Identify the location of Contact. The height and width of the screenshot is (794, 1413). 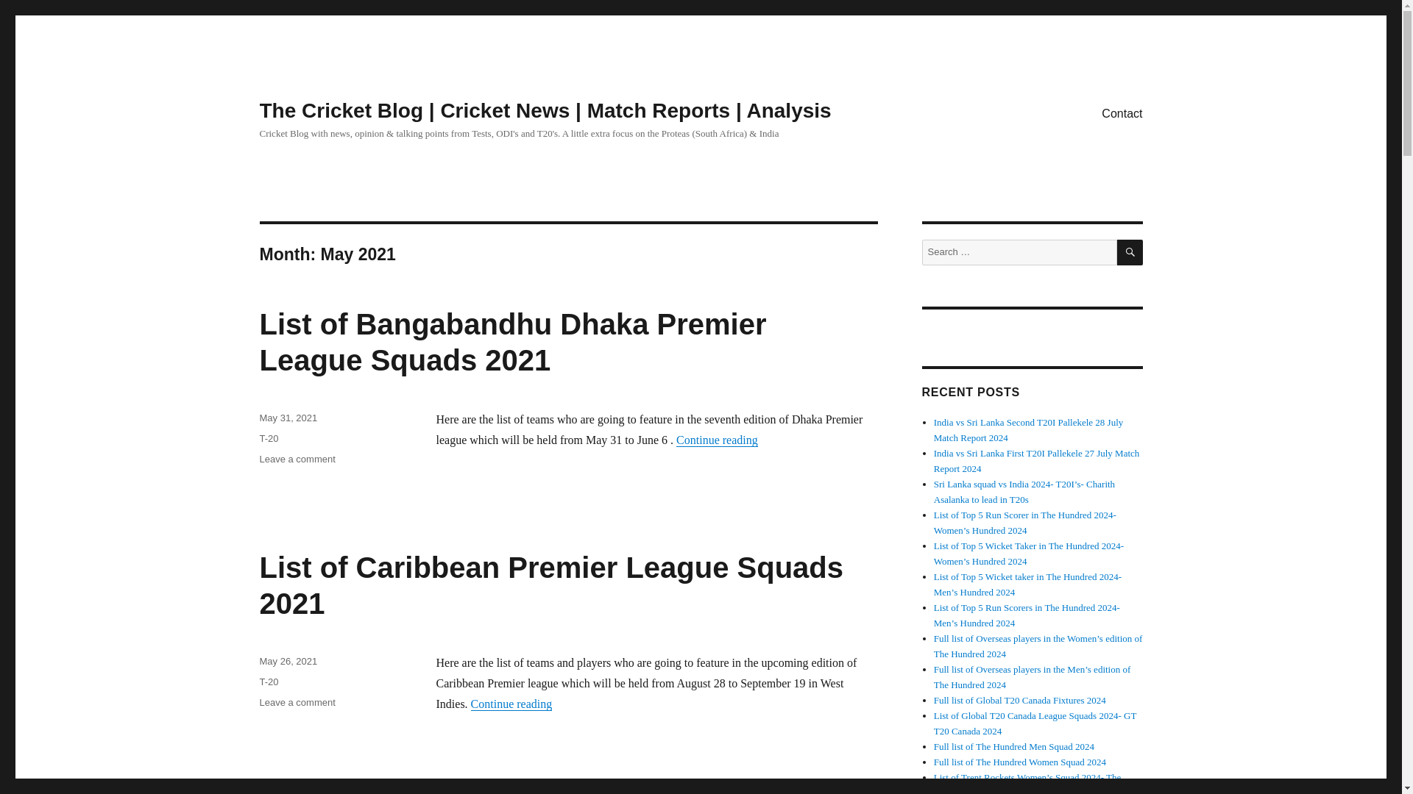
(1122, 112).